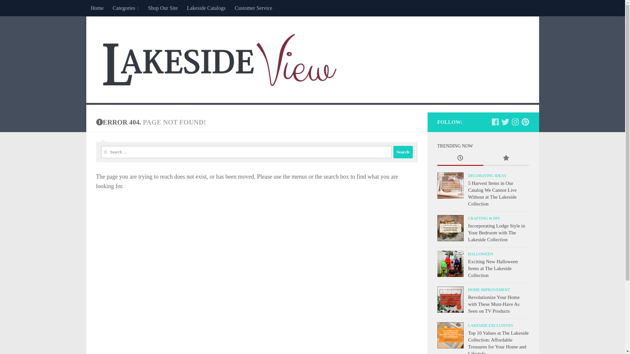  Describe the element at coordinates (206, 8) in the screenshot. I see `Lakeside Catalogs` at that location.